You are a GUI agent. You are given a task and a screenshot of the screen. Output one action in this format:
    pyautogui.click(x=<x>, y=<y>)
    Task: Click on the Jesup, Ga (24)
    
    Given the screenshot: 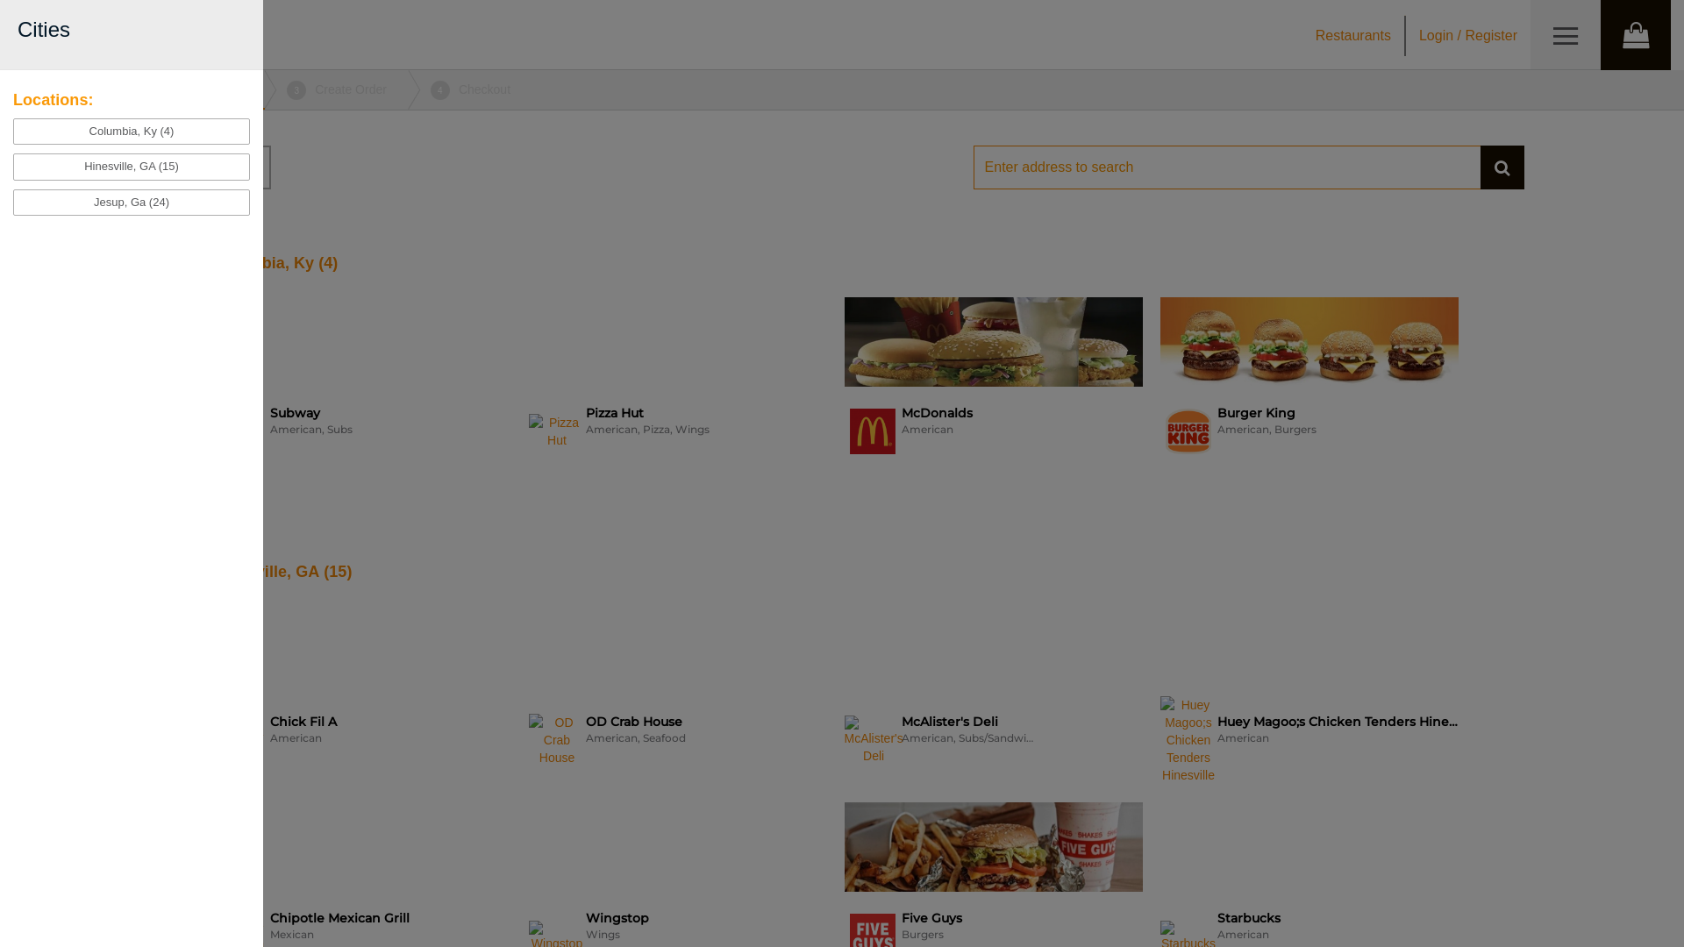 What is the action you would take?
    pyautogui.click(x=132, y=203)
    